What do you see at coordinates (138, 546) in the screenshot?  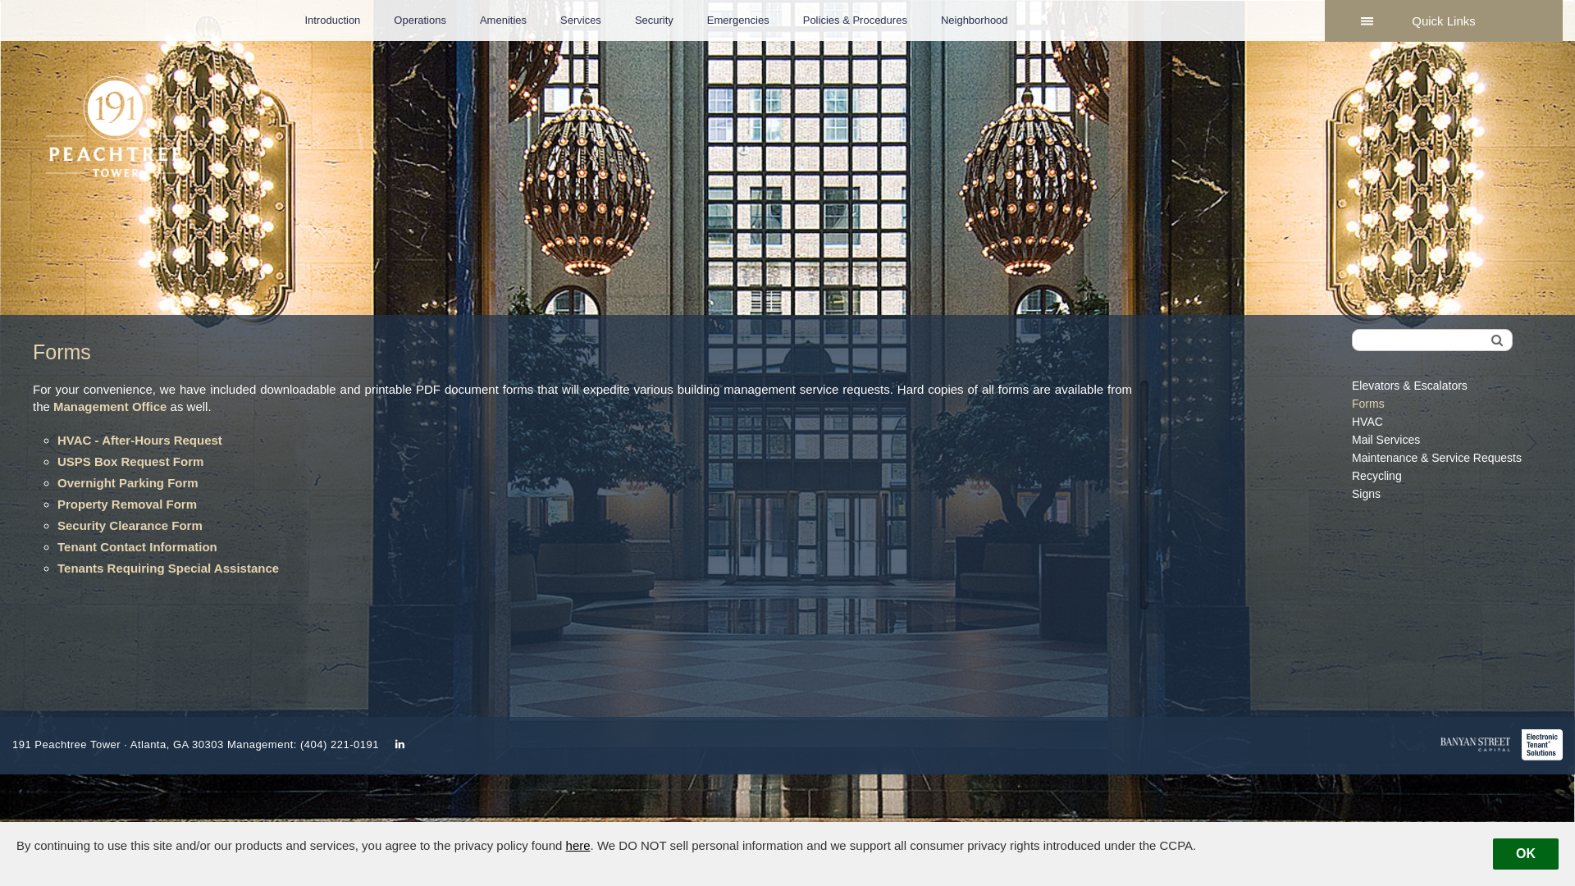 I see `Tenant Contact Information` at bounding box center [138, 546].